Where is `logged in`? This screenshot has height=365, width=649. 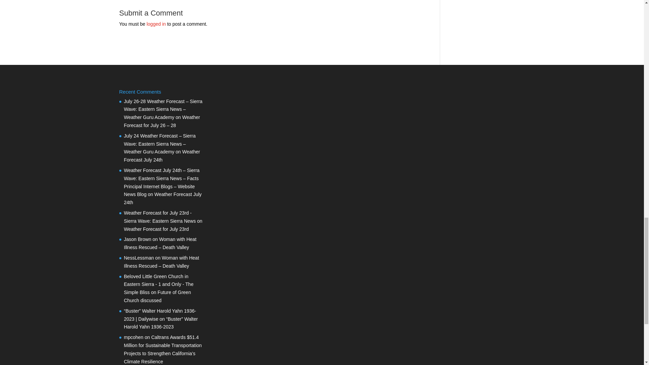 logged in is located at coordinates (156, 24).